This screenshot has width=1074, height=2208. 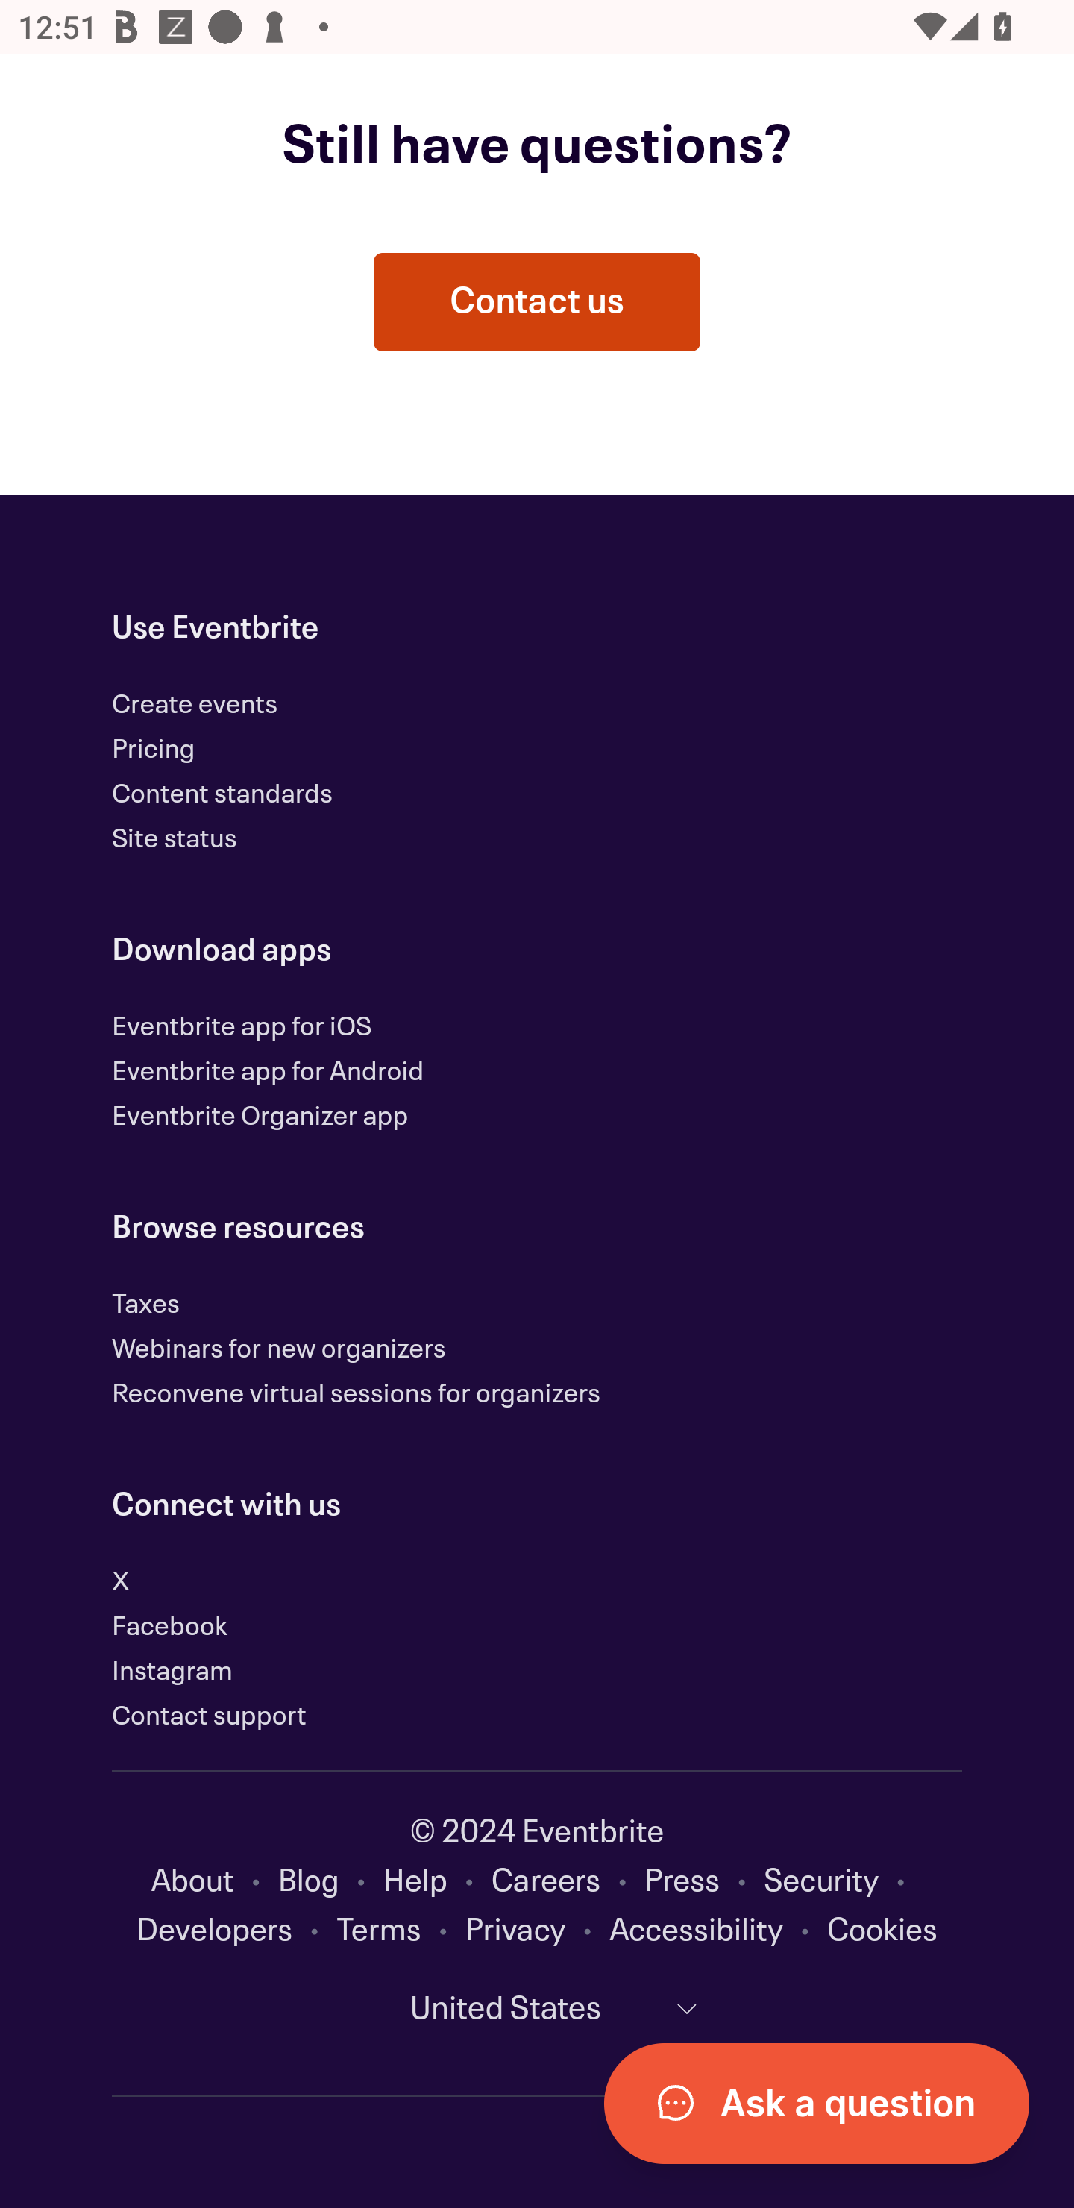 I want to click on Eventbrite app for Android, so click(x=268, y=1073).